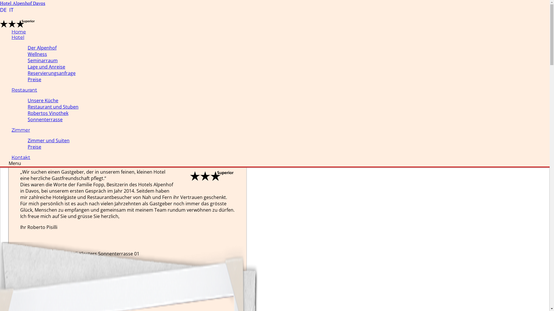 The width and height of the screenshot is (554, 311). What do you see at coordinates (24, 90) in the screenshot?
I see `Restaurant` at bounding box center [24, 90].